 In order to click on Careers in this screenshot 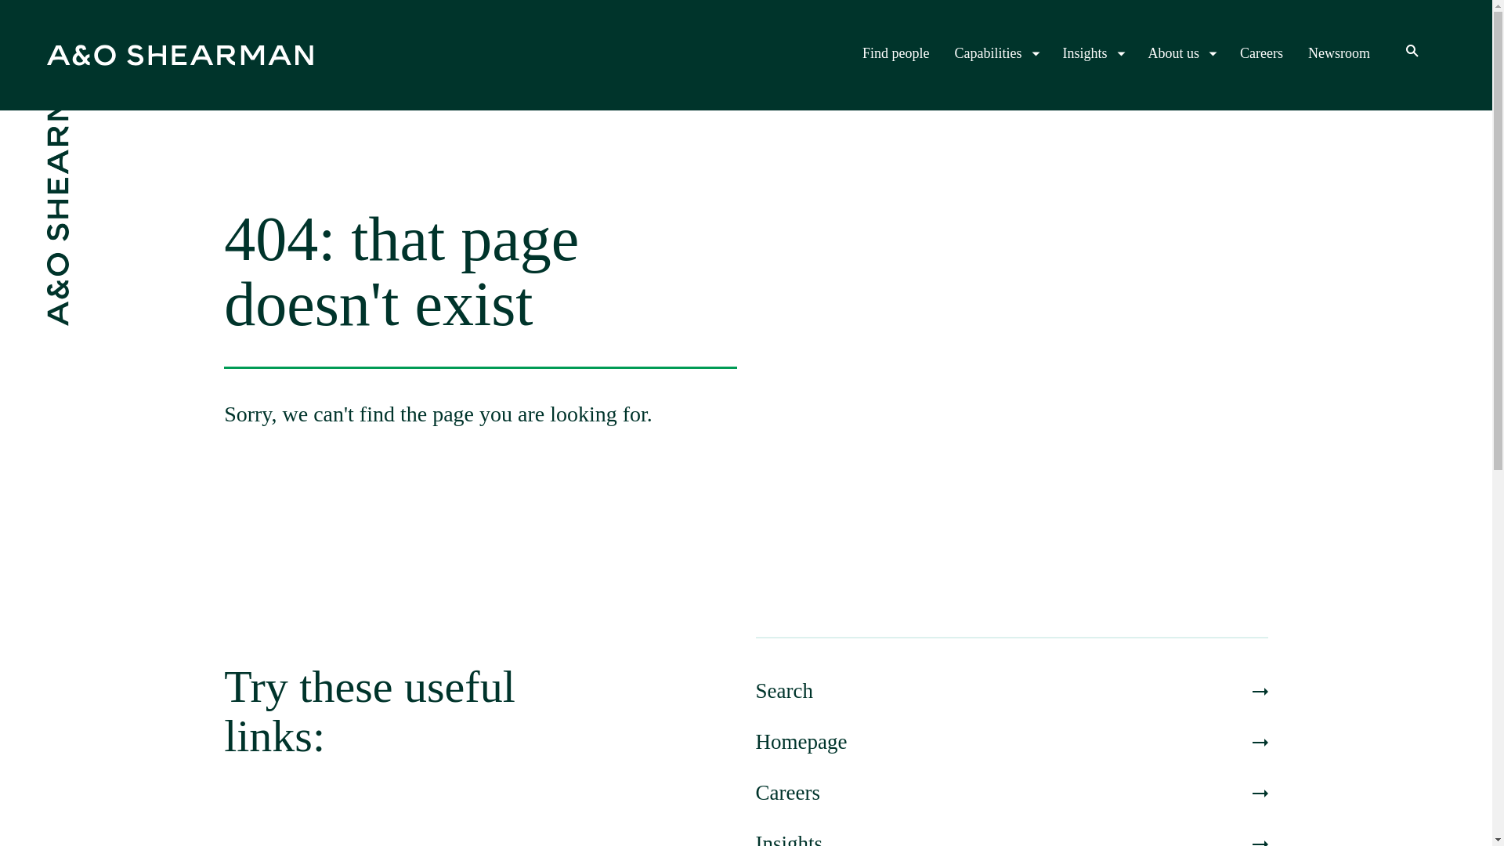, I will do `click(1010, 793)`.